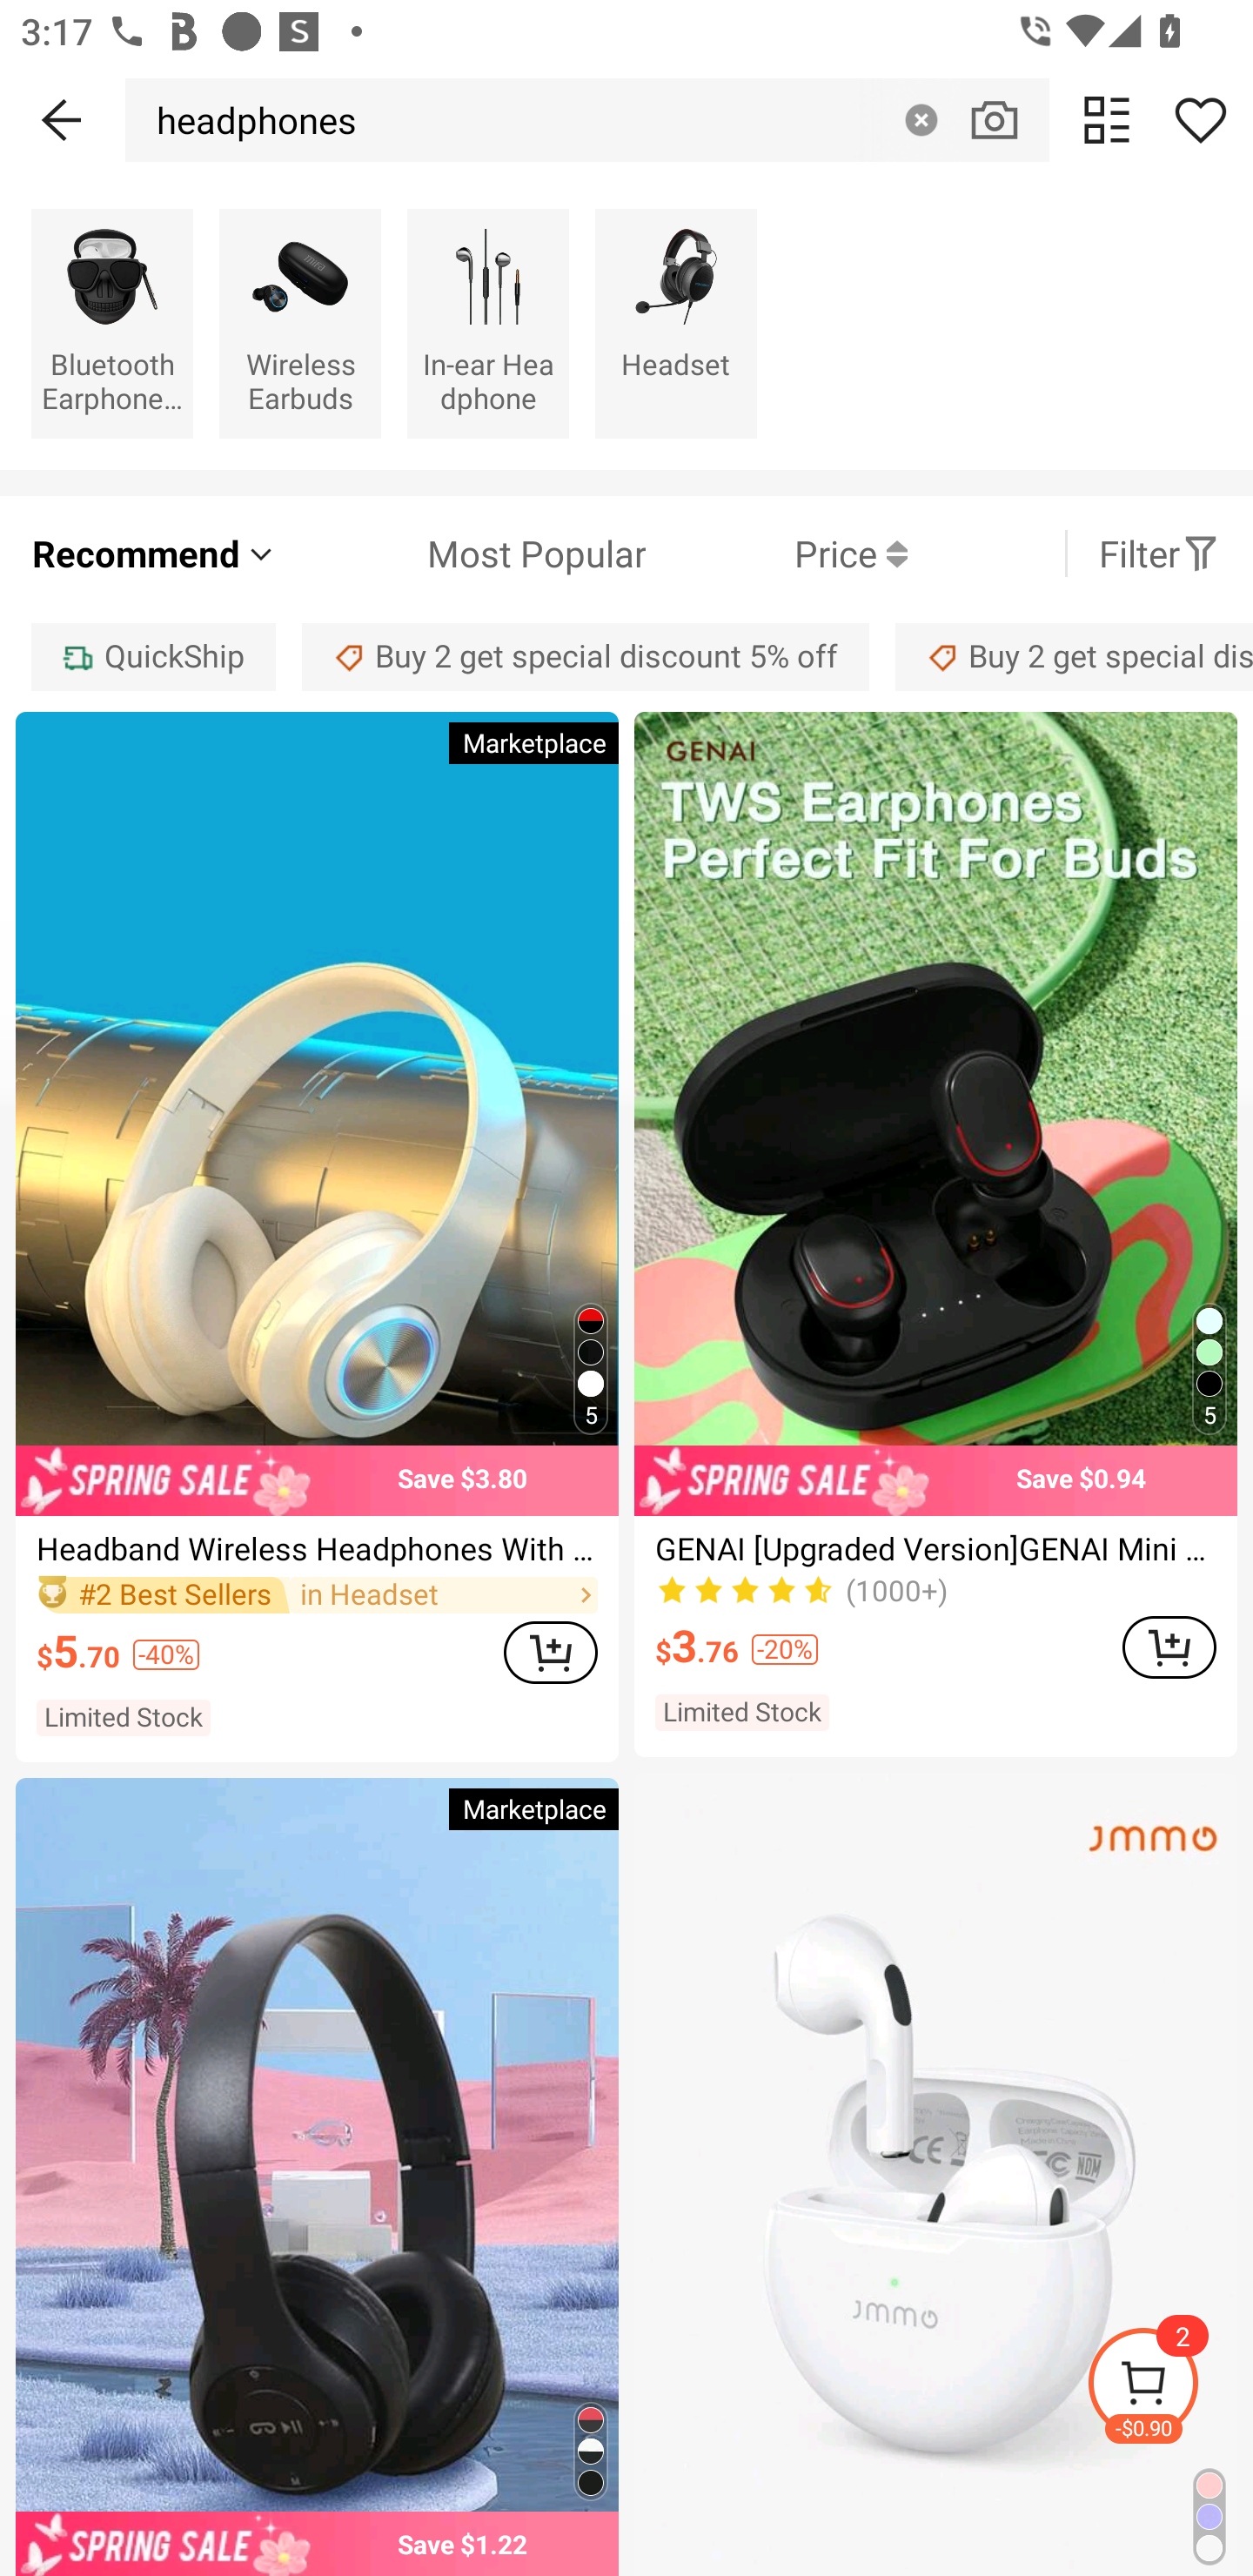 This screenshot has height=2576, width=1253. What do you see at coordinates (487, 323) in the screenshot?
I see `In-ear Headphone` at bounding box center [487, 323].